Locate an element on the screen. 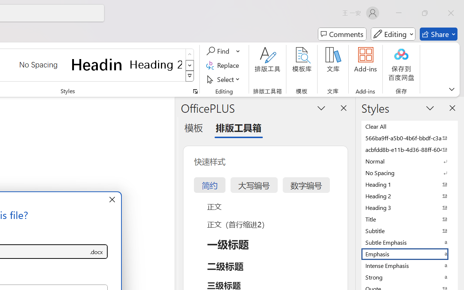 Image resolution: width=464 pixels, height=290 pixels. Share is located at coordinates (439, 34).